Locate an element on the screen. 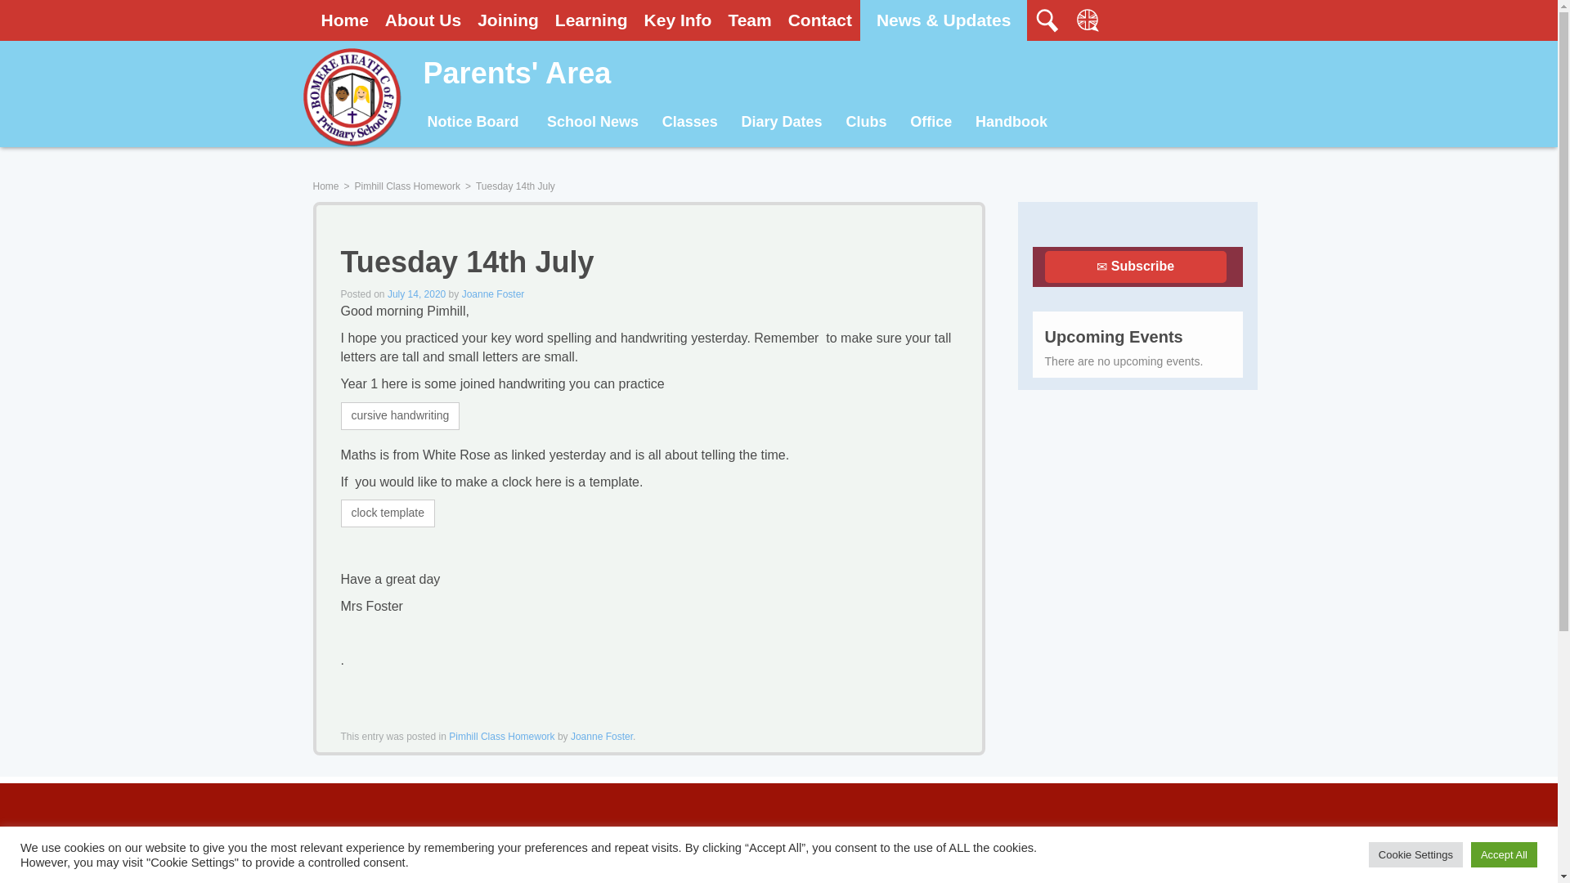  School News is located at coordinates (593, 123).